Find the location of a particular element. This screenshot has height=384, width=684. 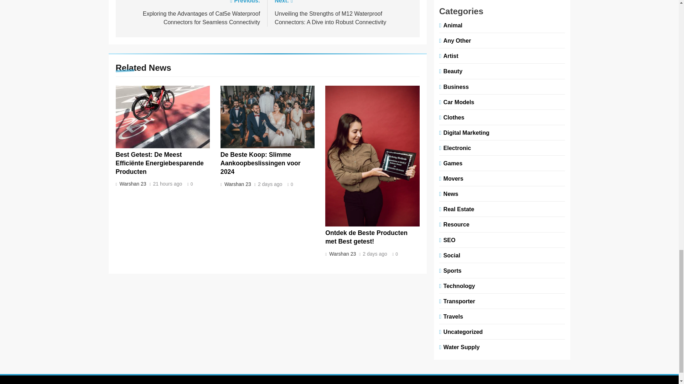

Warshan 23 is located at coordinates (132, 183).